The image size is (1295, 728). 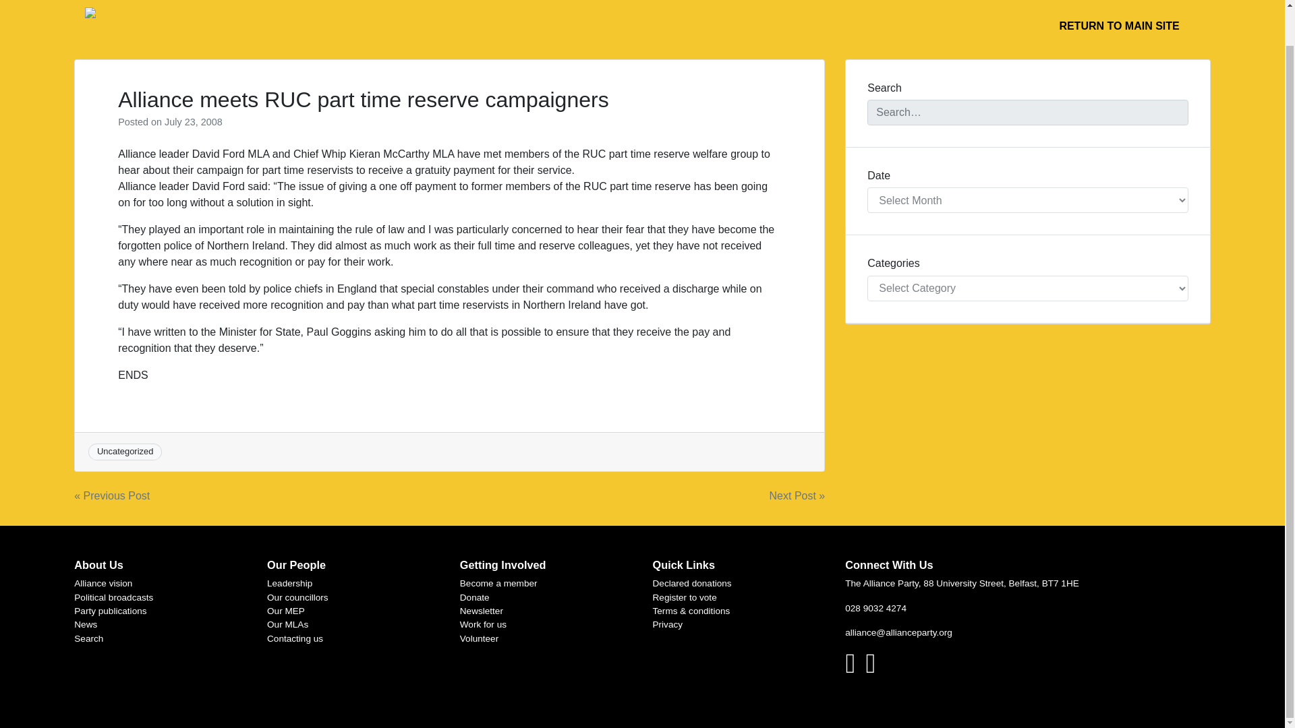 I want to click on Work for us, so click(x=483, y=624).